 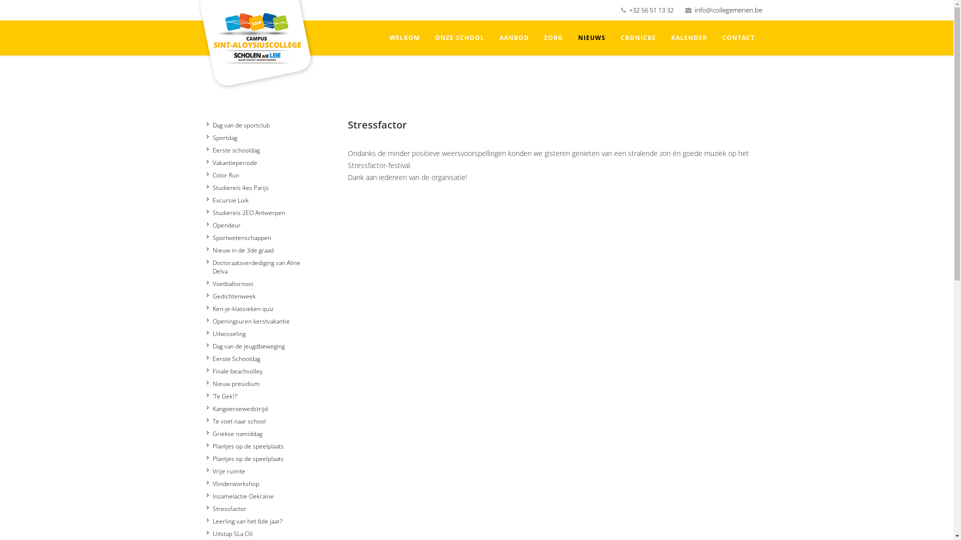 What do you see at coordinates (459, 38) in the screenshot?
I see `ONZE SCHOOL` at bounding box center [459, 38].